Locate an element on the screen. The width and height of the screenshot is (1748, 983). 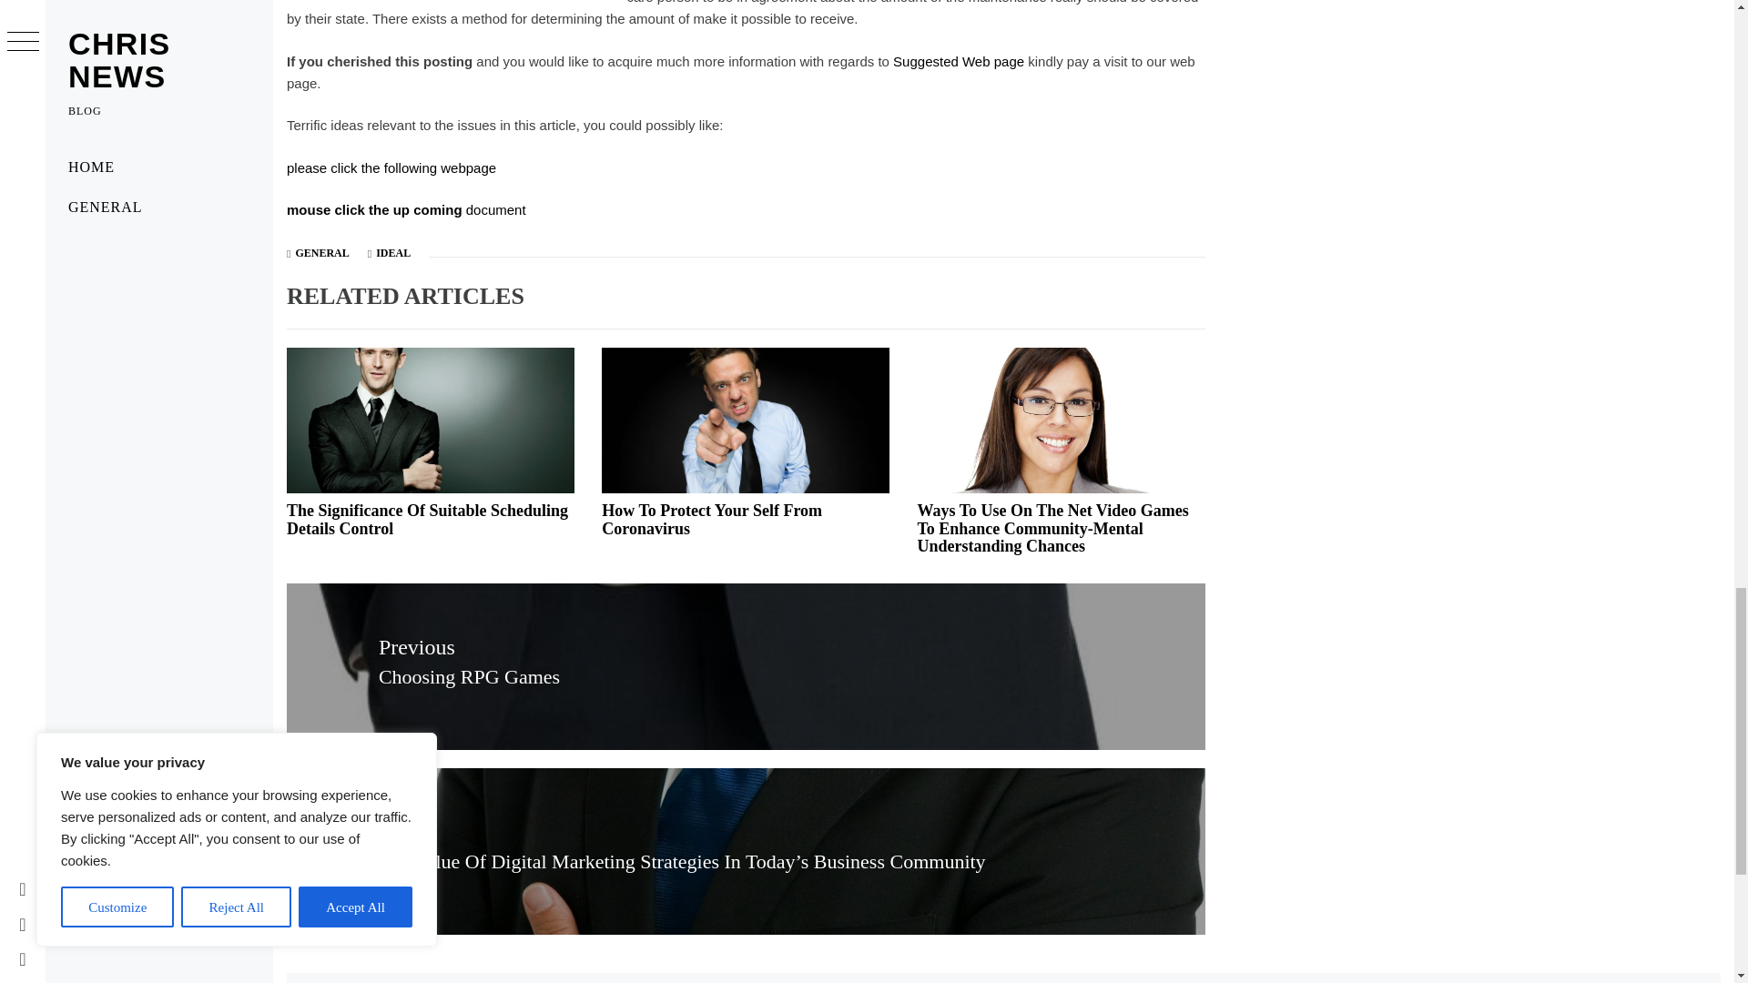
please click the following webpage is located at coordinates (391, 167).